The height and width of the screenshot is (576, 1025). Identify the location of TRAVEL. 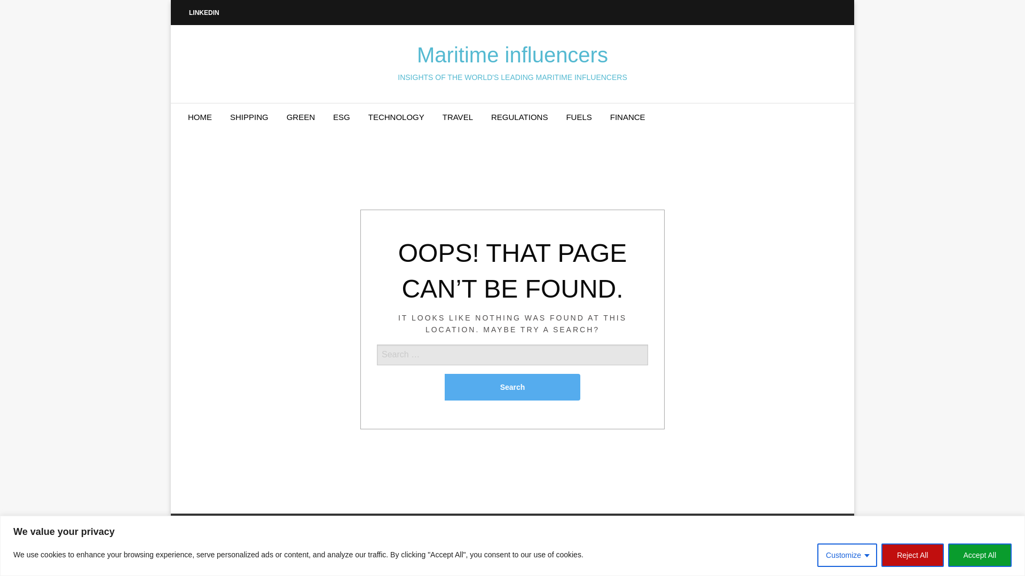
(458, 117).